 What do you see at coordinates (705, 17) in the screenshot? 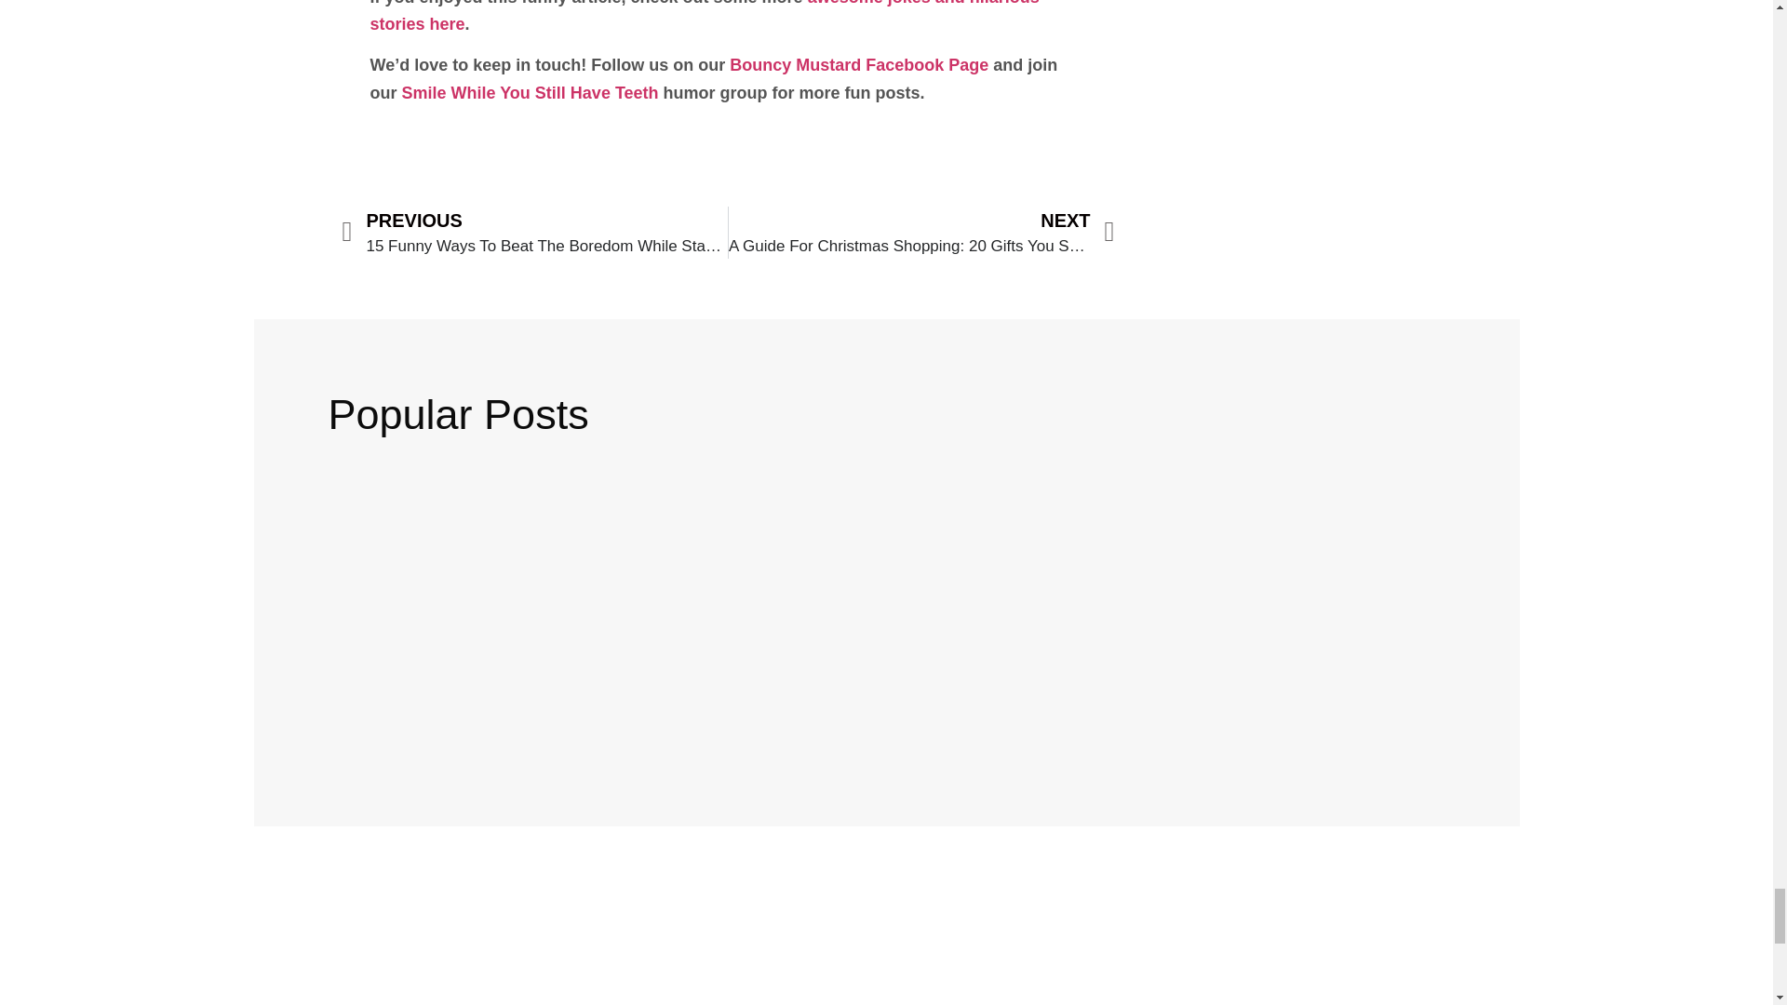
I see ` awesome jokes and hilarious stories here` at bounding box center [705, 17].